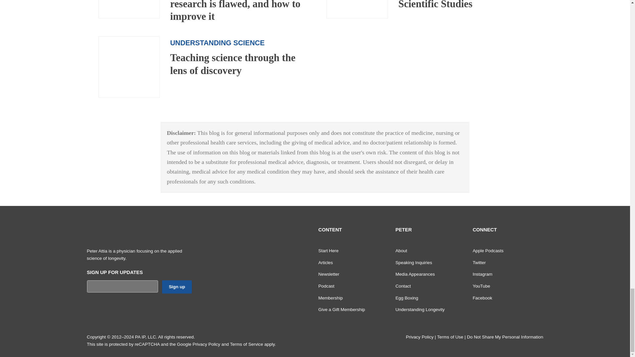 This screenshot has height=357, width=635. What do you see at coordinates (126, 233) in the screenshot?
I see `Peter Attia` at bounding box center [126, 233].